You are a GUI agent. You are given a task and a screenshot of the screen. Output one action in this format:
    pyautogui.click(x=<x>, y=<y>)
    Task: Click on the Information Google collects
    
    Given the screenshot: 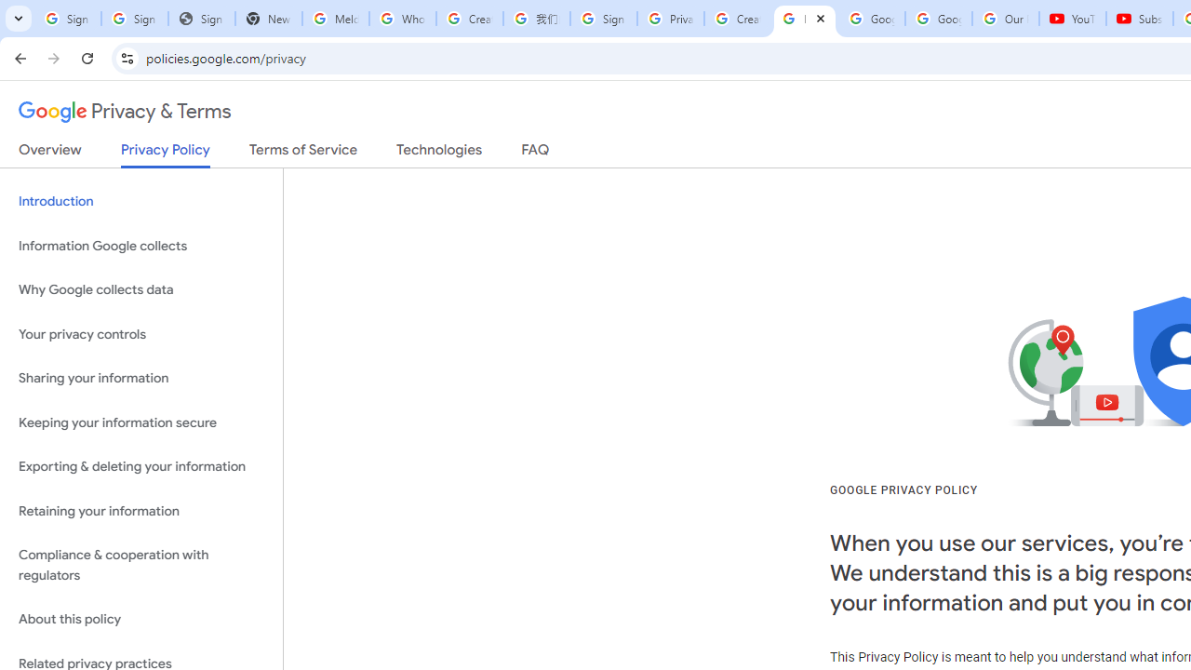 What is the action you would take?
    pyautogui.click(x=141, y=246)
    